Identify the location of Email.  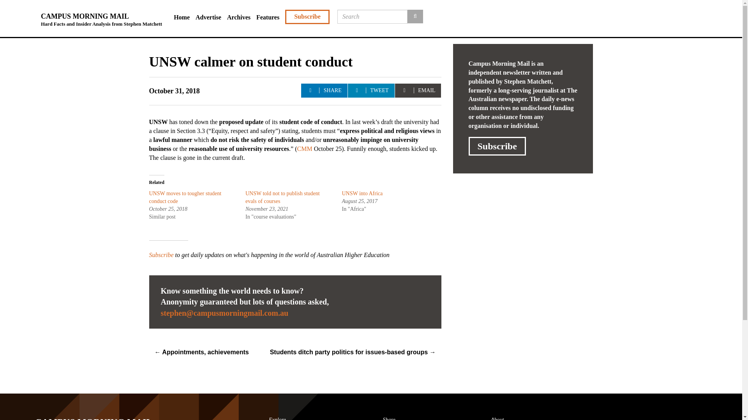
(224, 313).